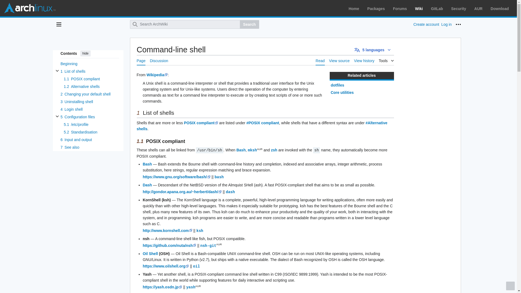 This screenshot has width=521, height=293. What do you see at coordinates (419, 8) in the screenshot?
I see `Wiki` at bounding box center [419, 8].